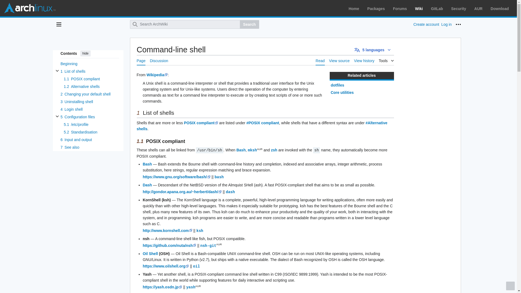 This screenshot has width=521, height=293. What do you see at coordinates (419, 8) in the screenshot?
I see `Wiki` at bounding box center [419, 8].